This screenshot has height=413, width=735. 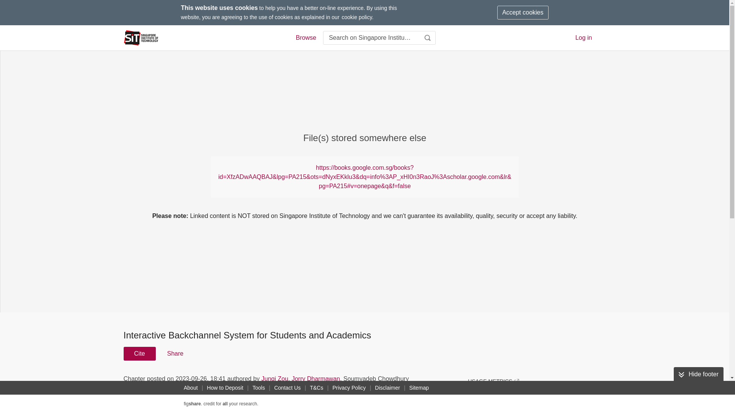 What do you see at coordinates (225, 388) in the screenshot?
I see `How to Deposit` at bounding box center [225, 388].